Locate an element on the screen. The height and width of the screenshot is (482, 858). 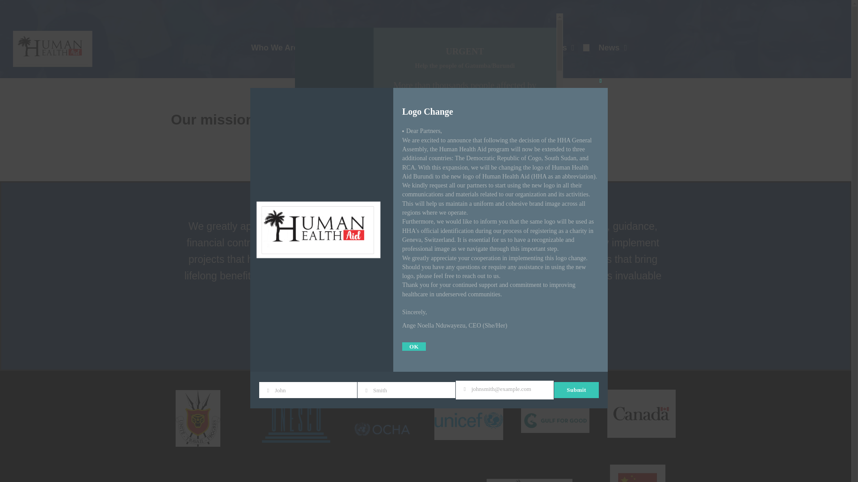
Work With Us is located at coordinates (544, 47).